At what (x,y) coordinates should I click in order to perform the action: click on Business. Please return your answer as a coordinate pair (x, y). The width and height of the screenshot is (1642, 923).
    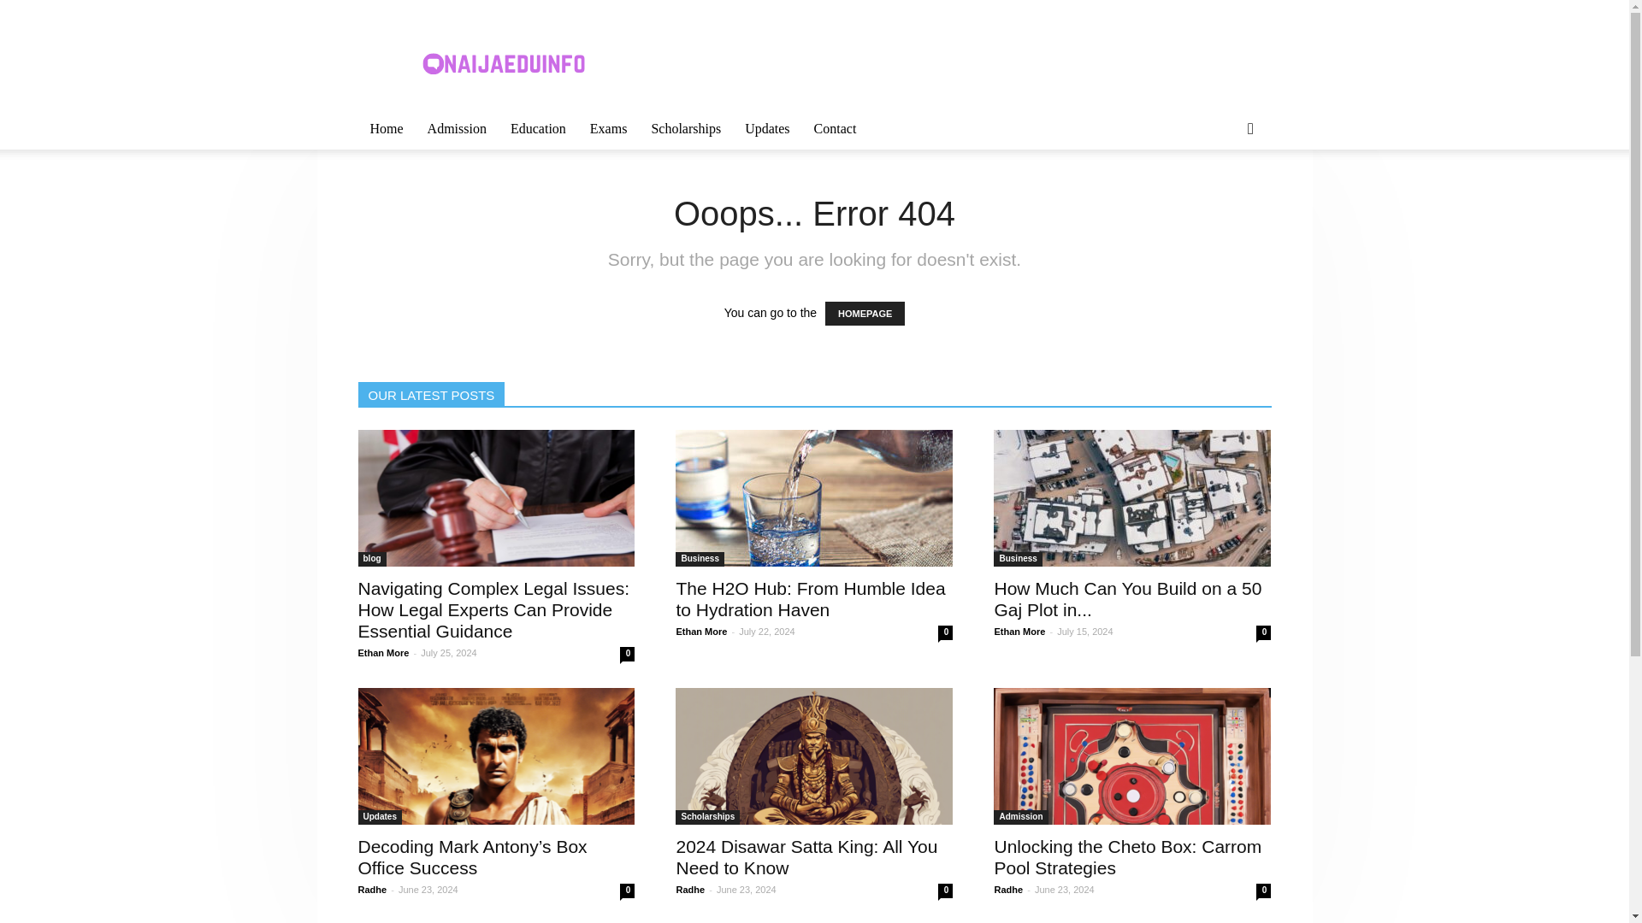
    Looking at the image, I should click on (1017, 559).